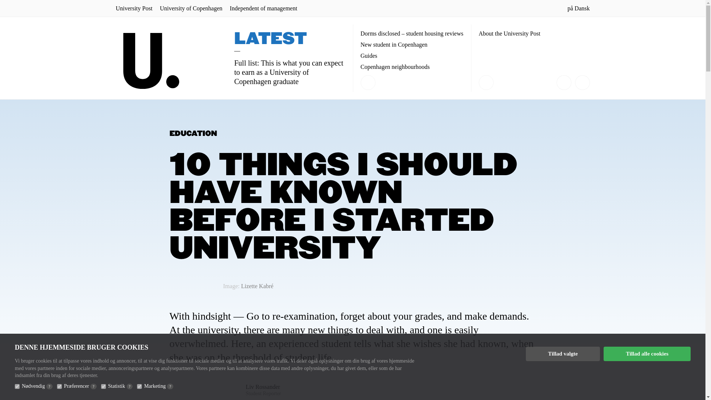  Describe the element at coordinates (563, 354) in the screenshot. I see `Tillad valgte` at that location.